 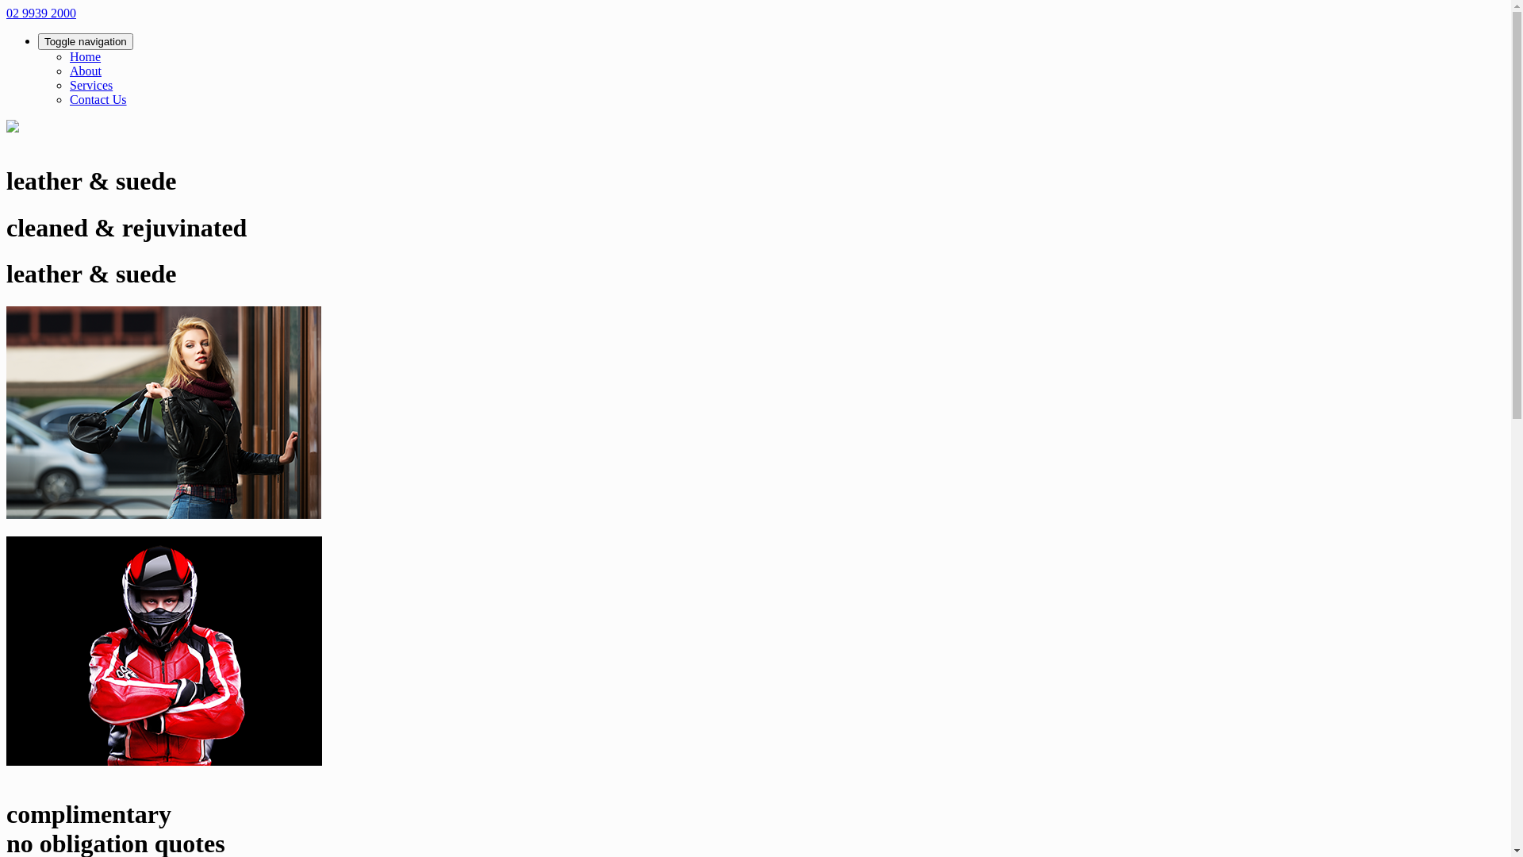 I want to click on Toggle navigation, so click(x=771, y=41).